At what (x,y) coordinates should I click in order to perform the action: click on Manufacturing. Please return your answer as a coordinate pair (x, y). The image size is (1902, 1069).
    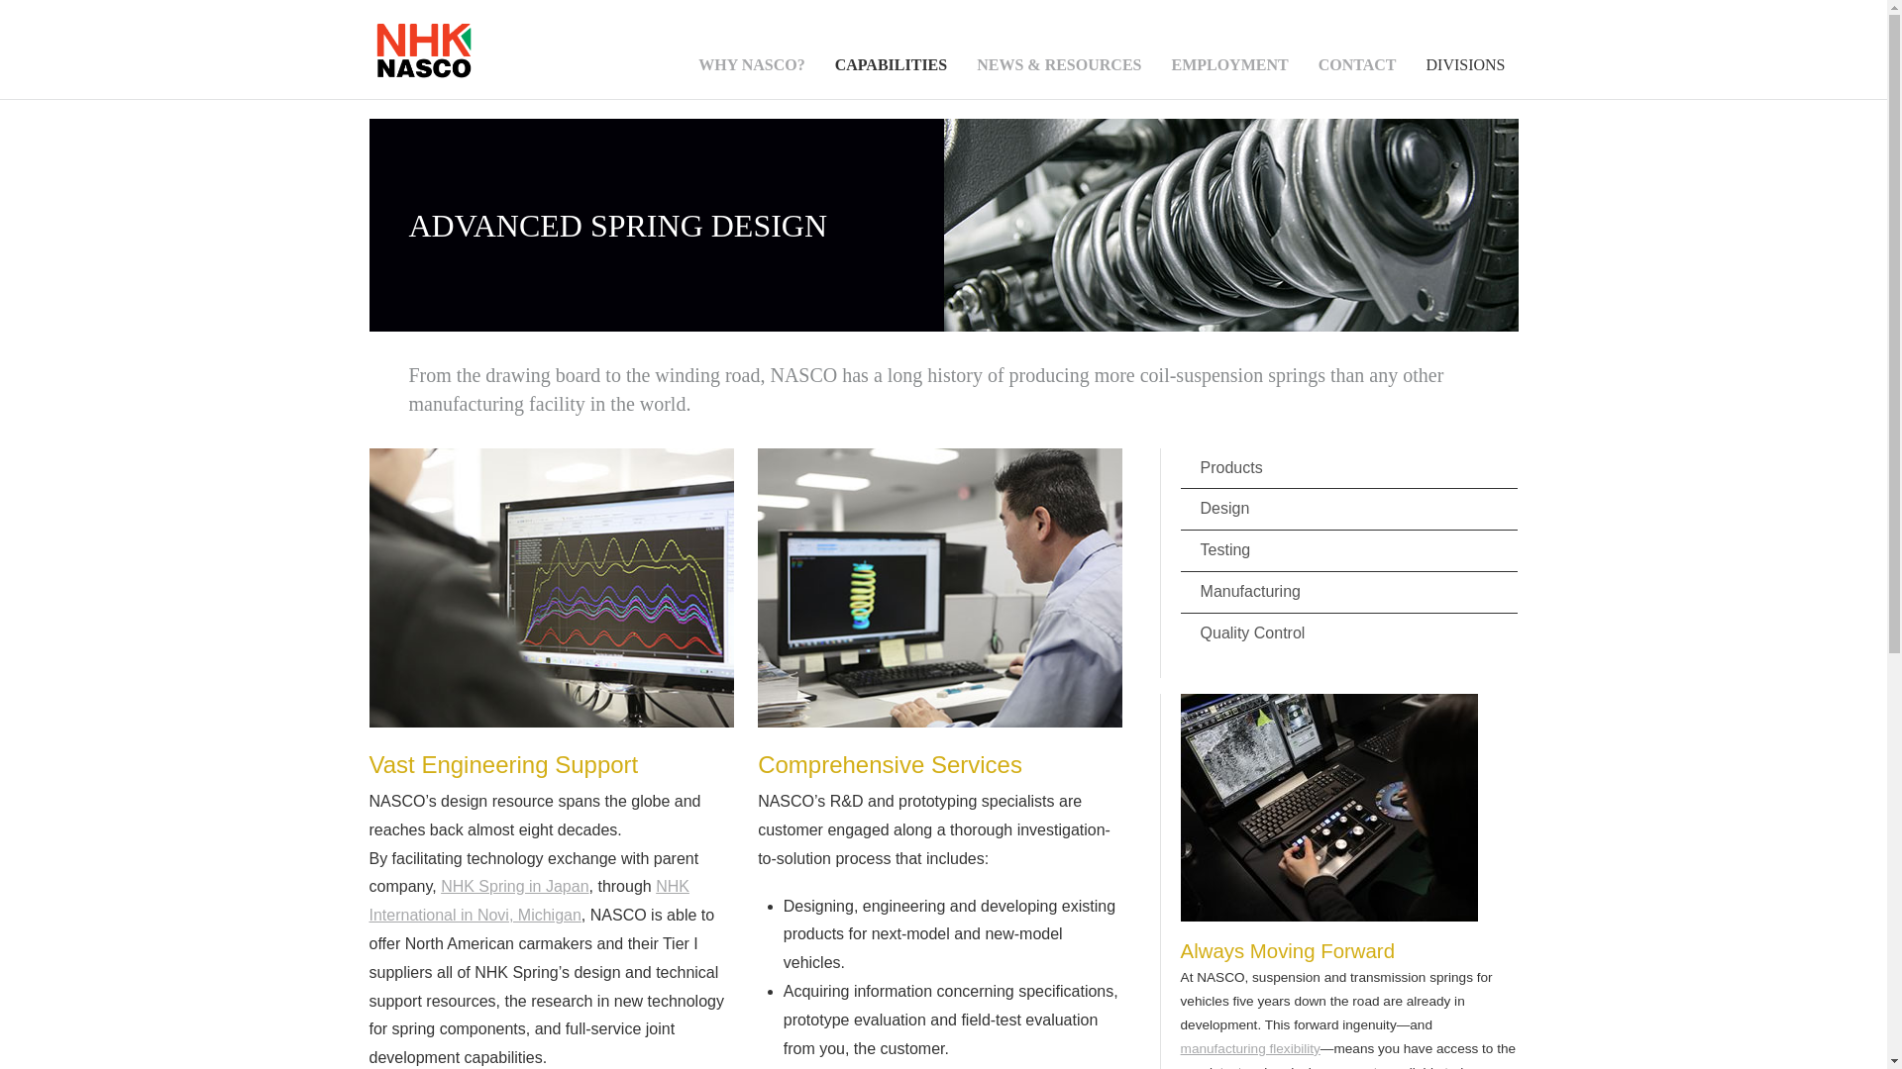
    Looking at the image, I should click on (1349, 592).